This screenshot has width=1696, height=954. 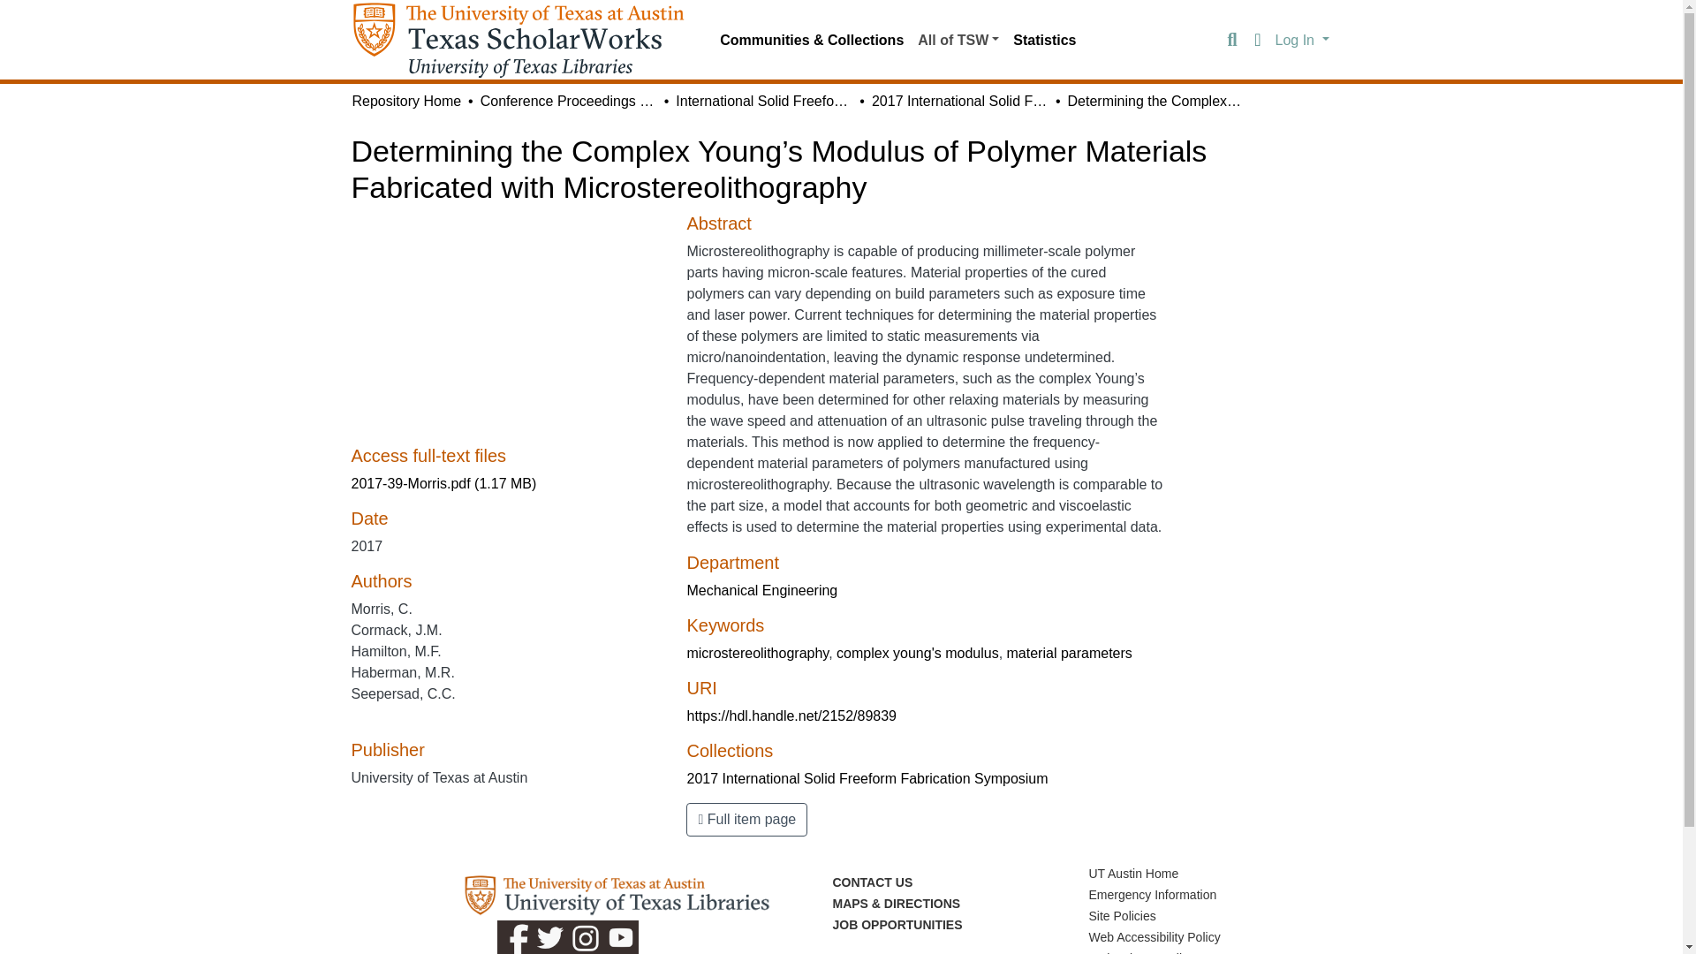 What do you see at coordinates (1258, 41) in the screenshot?
I see `Language switch` at bounding box center [1258, 41].